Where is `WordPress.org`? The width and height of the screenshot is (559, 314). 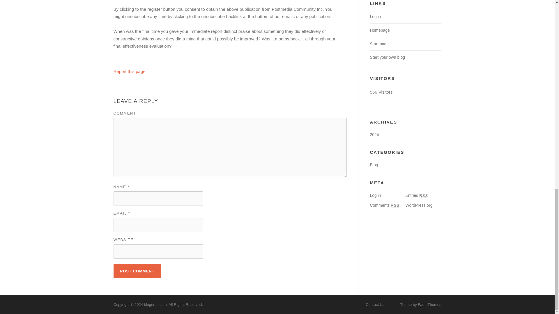 WordPress.org is located at coordinates (419, 205).